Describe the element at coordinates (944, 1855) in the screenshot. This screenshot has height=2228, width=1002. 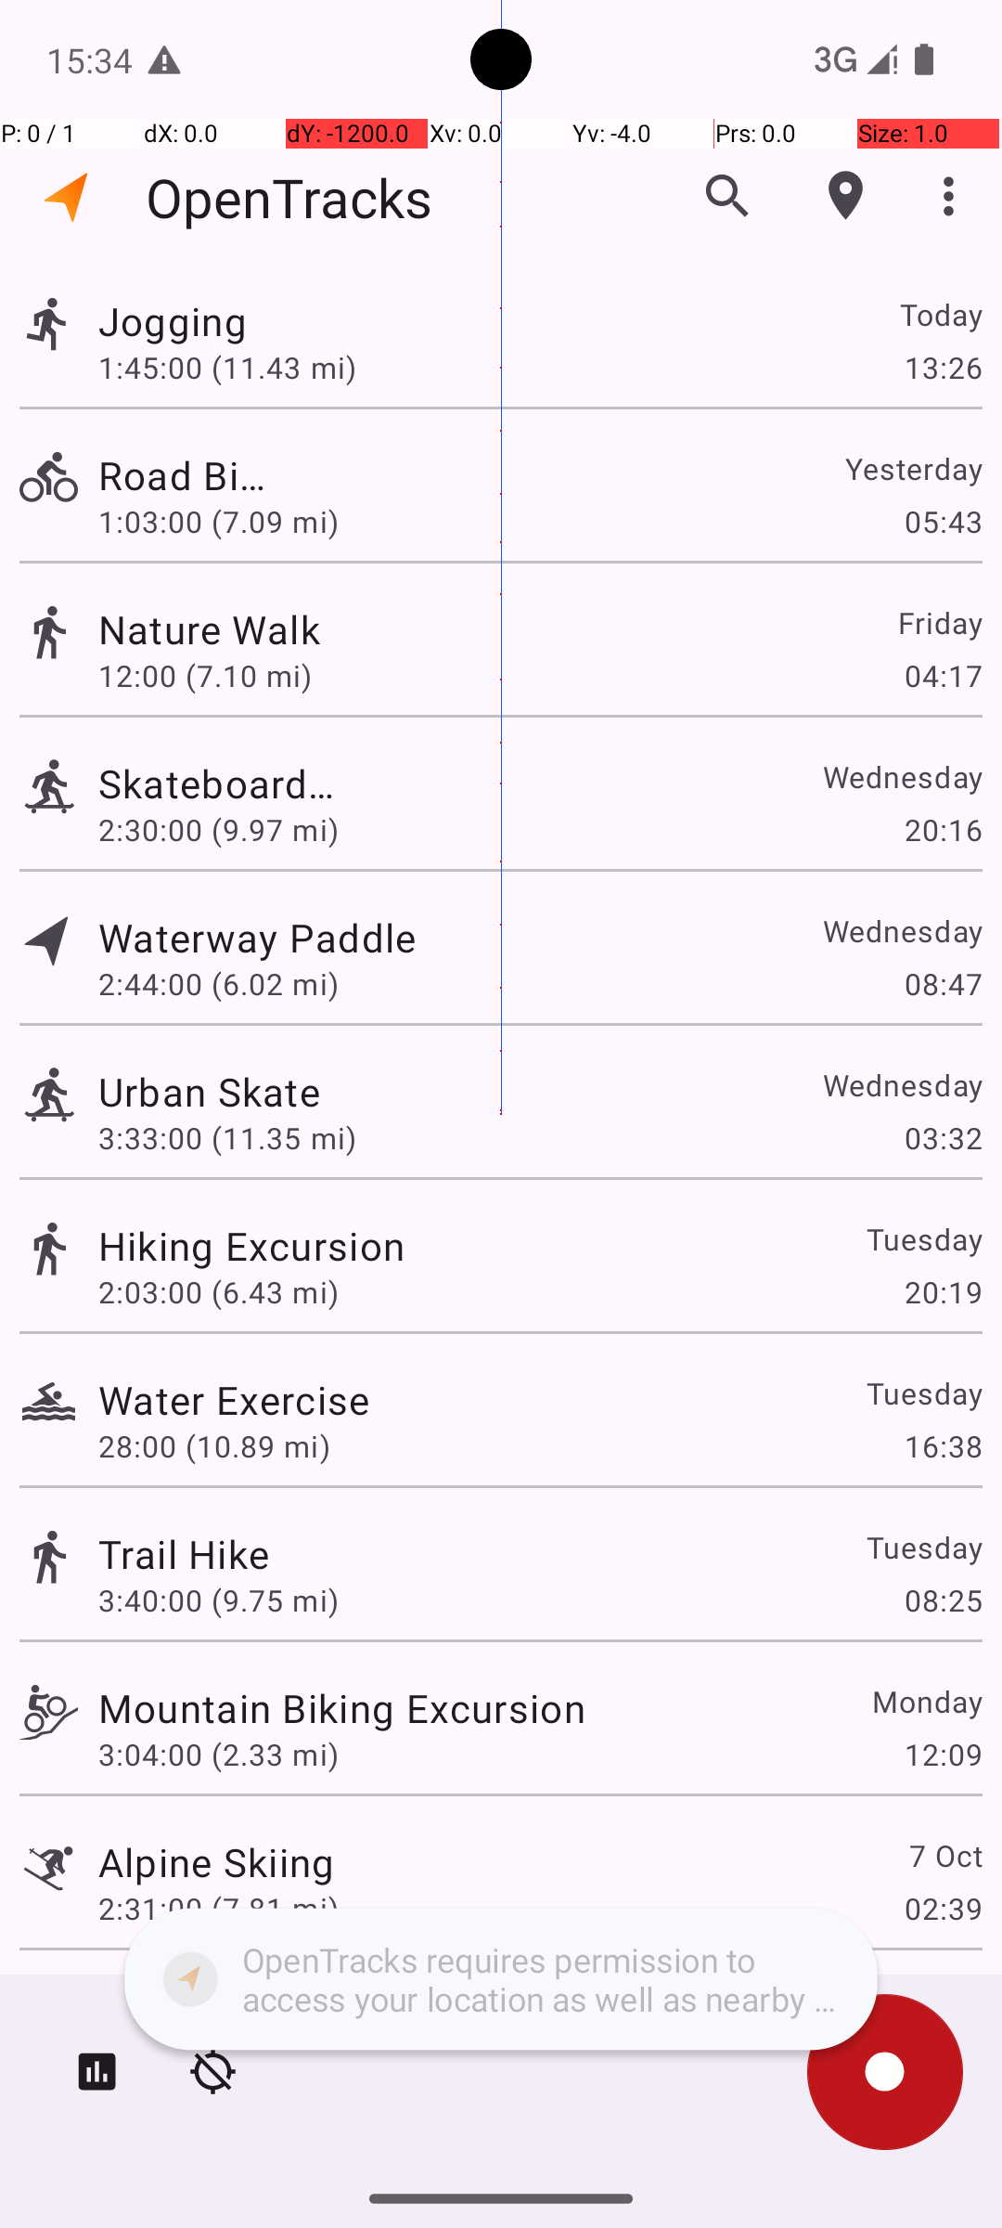
I see `7 Oct` at that location.